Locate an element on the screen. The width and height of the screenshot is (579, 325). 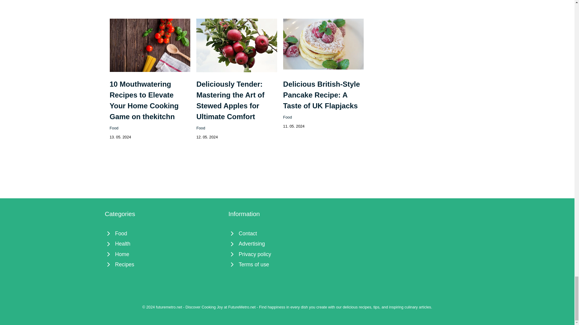
Food is located at coordinates (200, 128).